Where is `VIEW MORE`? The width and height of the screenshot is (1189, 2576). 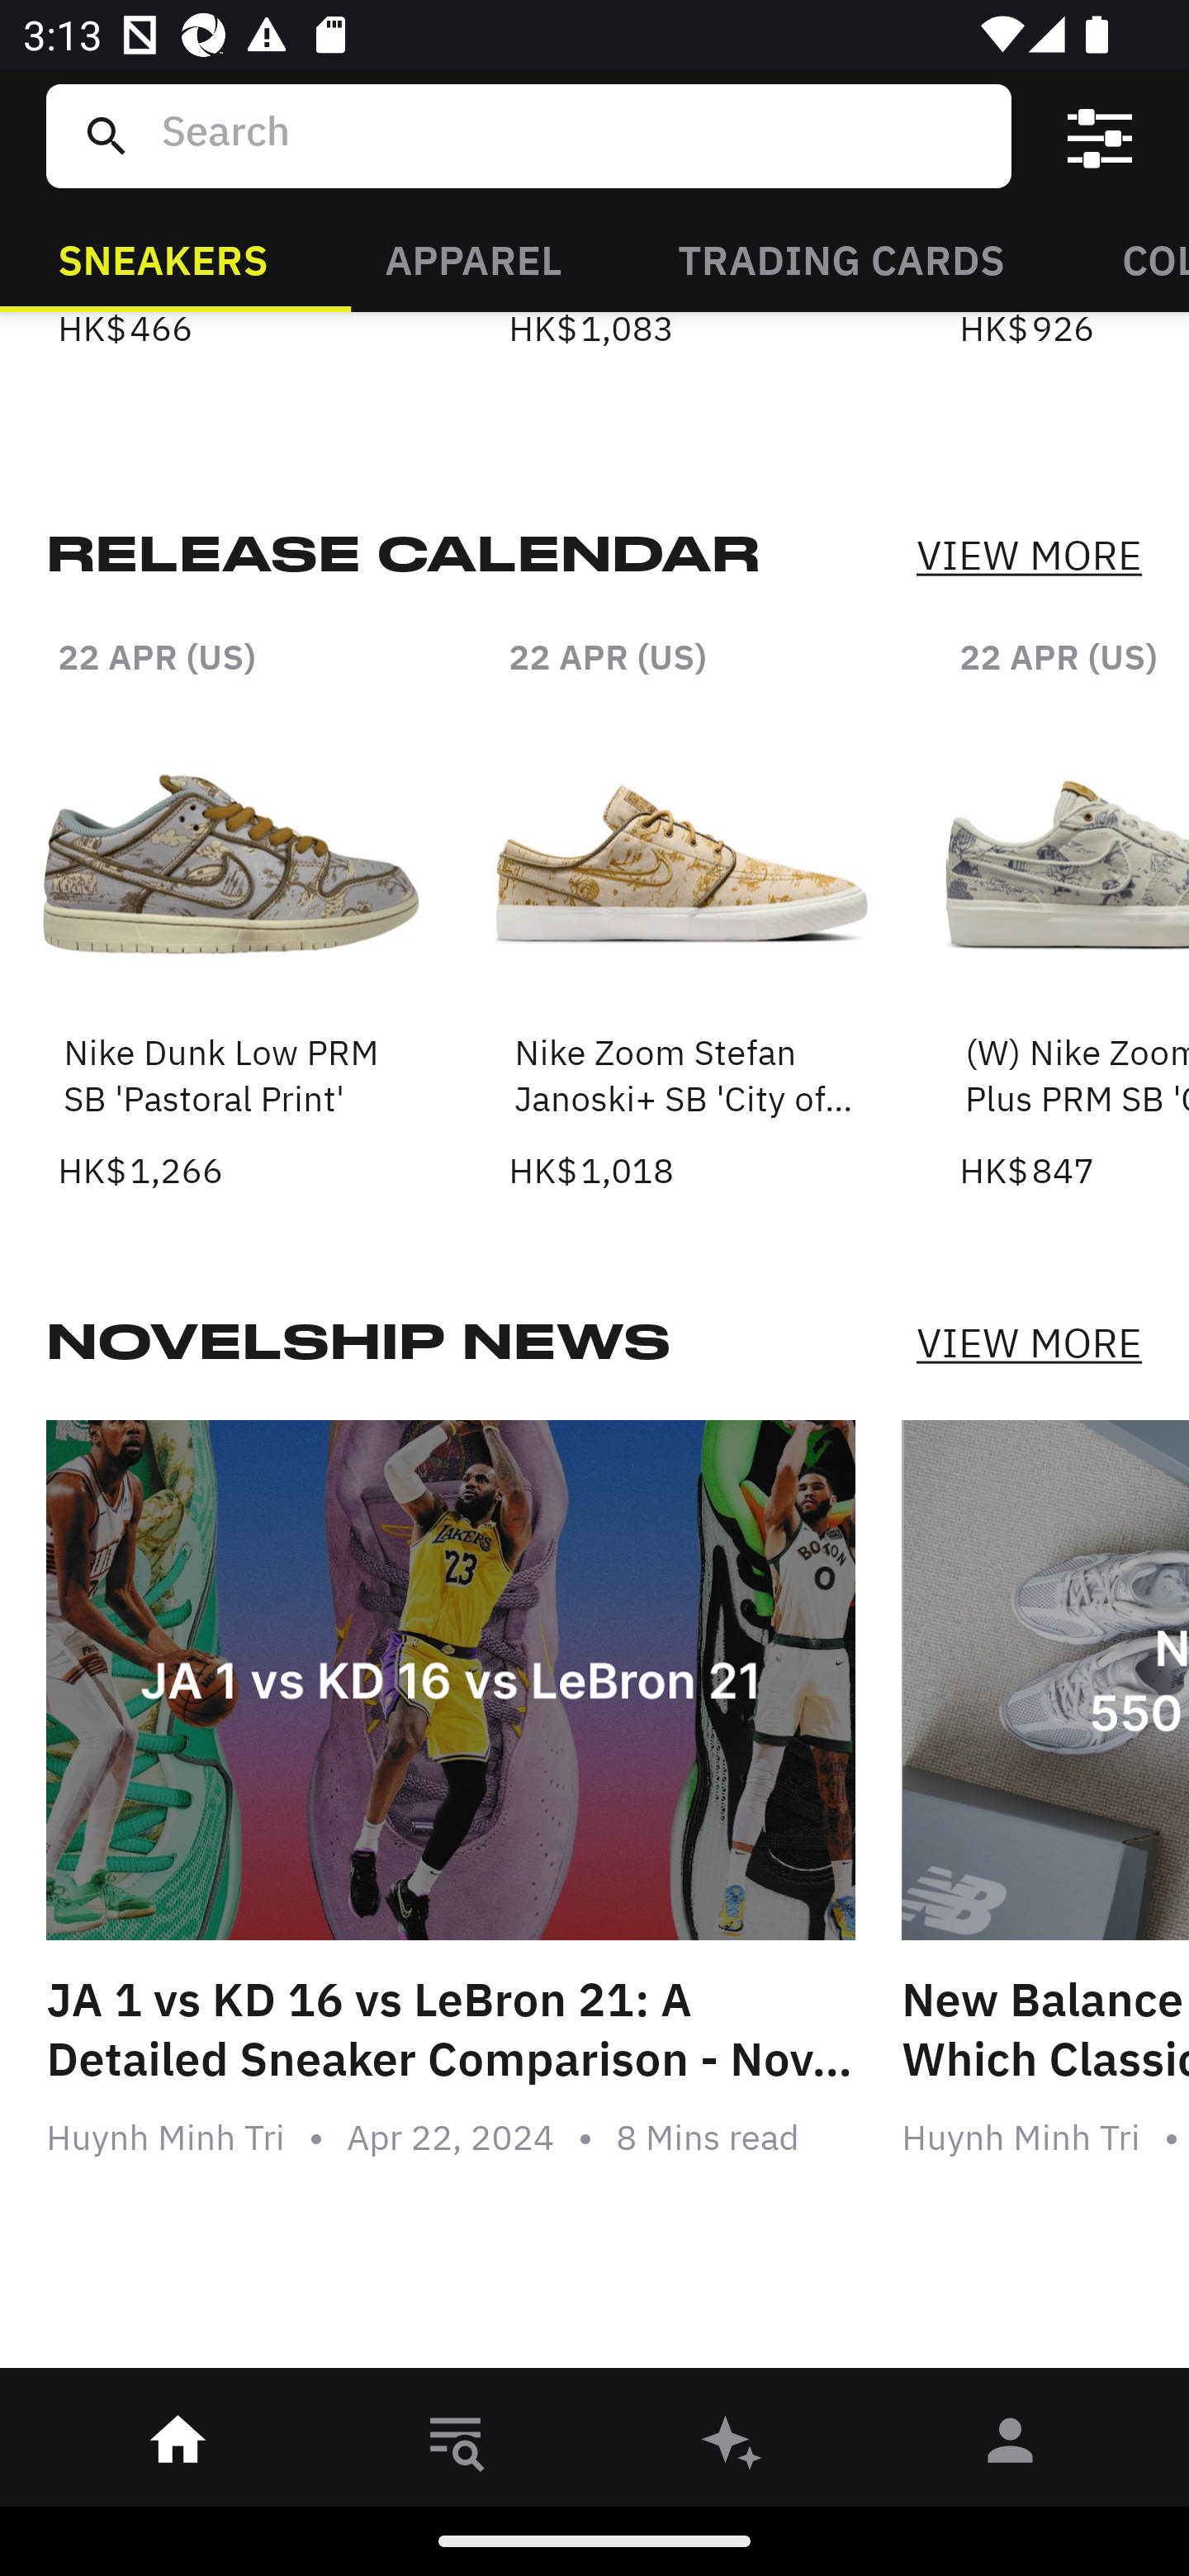
VIEW MORE is located at coordinates (1029, 556).